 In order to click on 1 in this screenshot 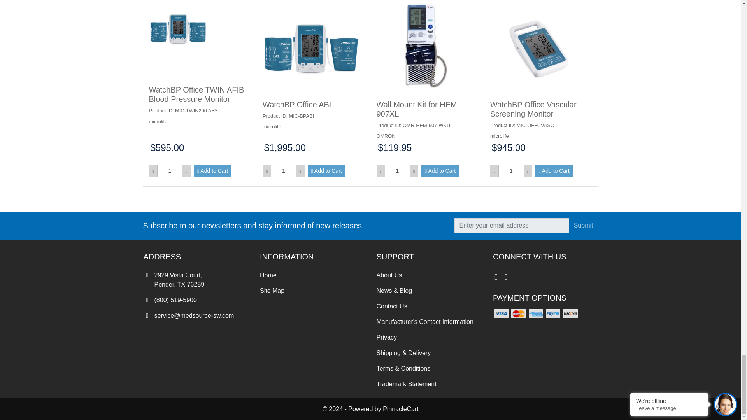, I will do `click(397, 171)`.